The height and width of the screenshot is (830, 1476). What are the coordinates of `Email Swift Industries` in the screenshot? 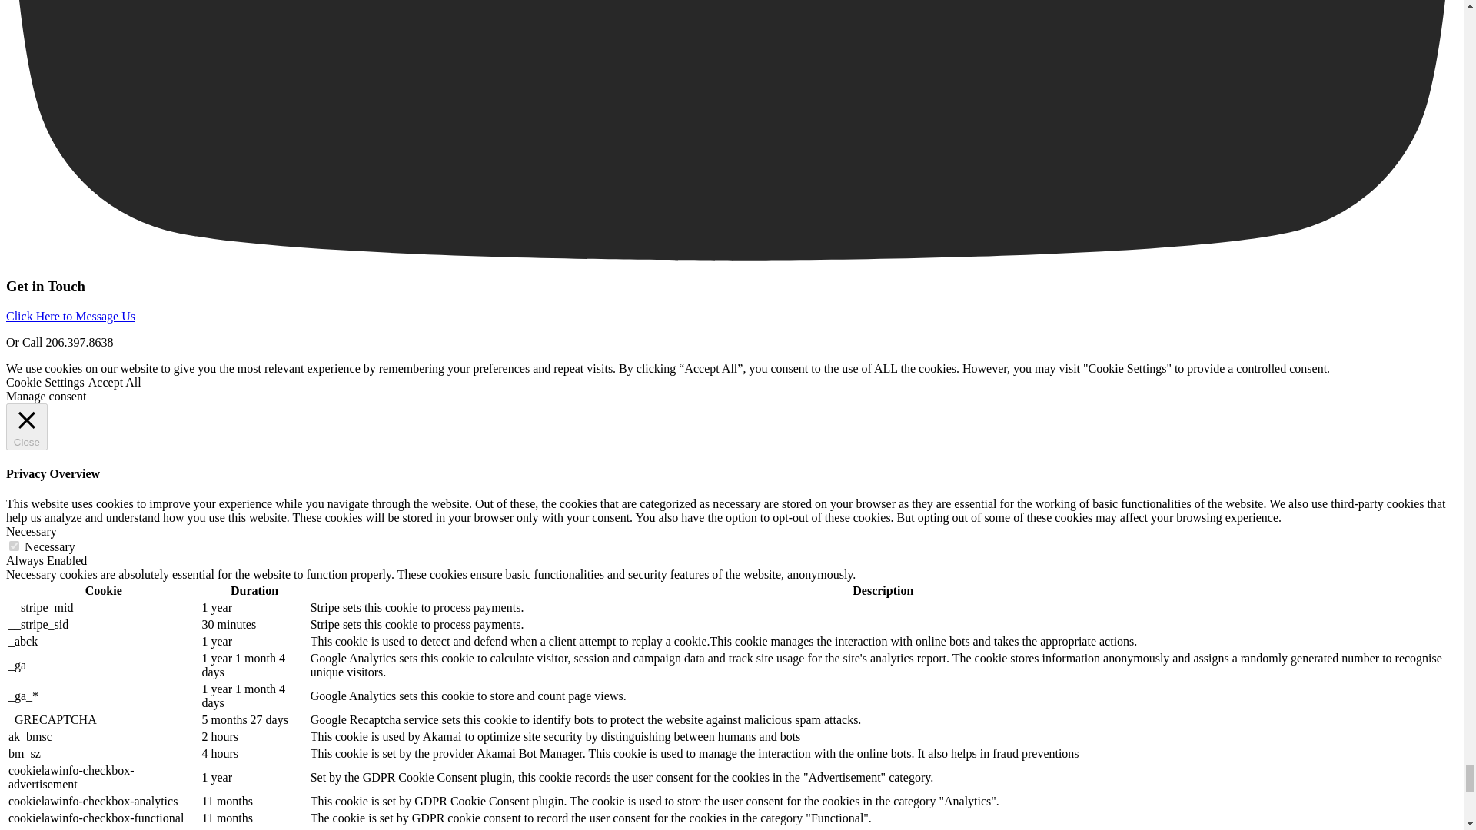 It's located at (71, 316).